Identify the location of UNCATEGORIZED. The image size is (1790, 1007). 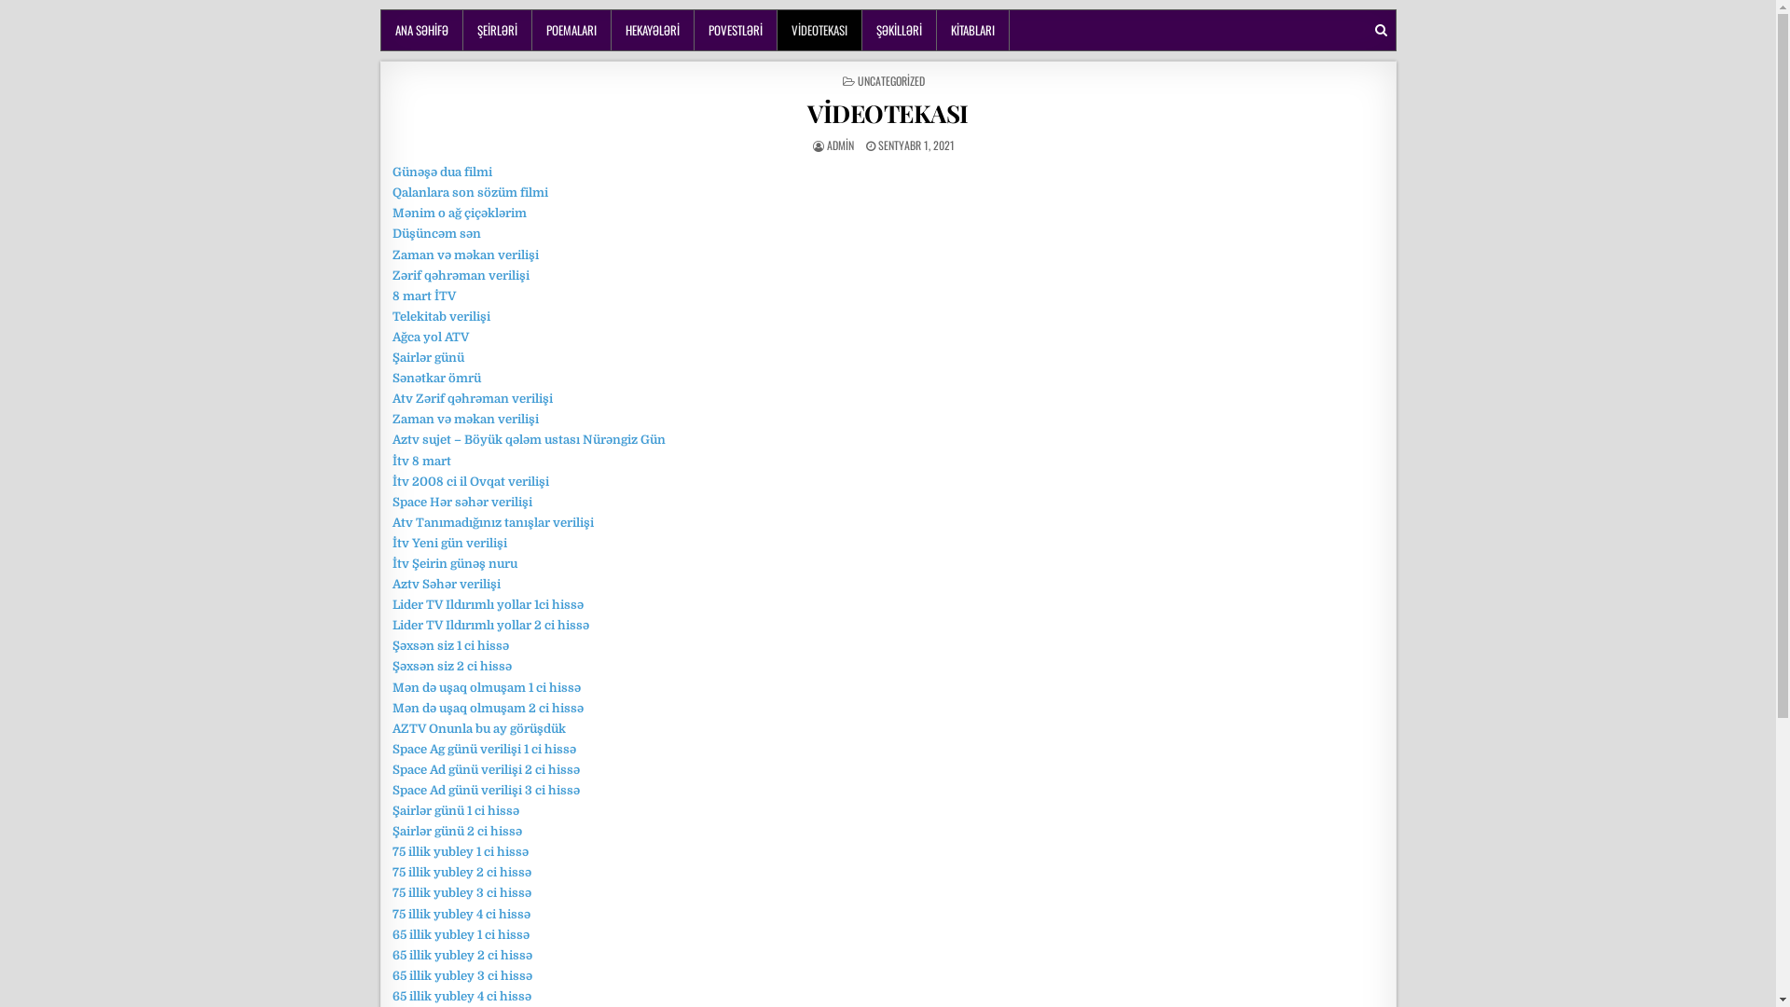
(891, 80).